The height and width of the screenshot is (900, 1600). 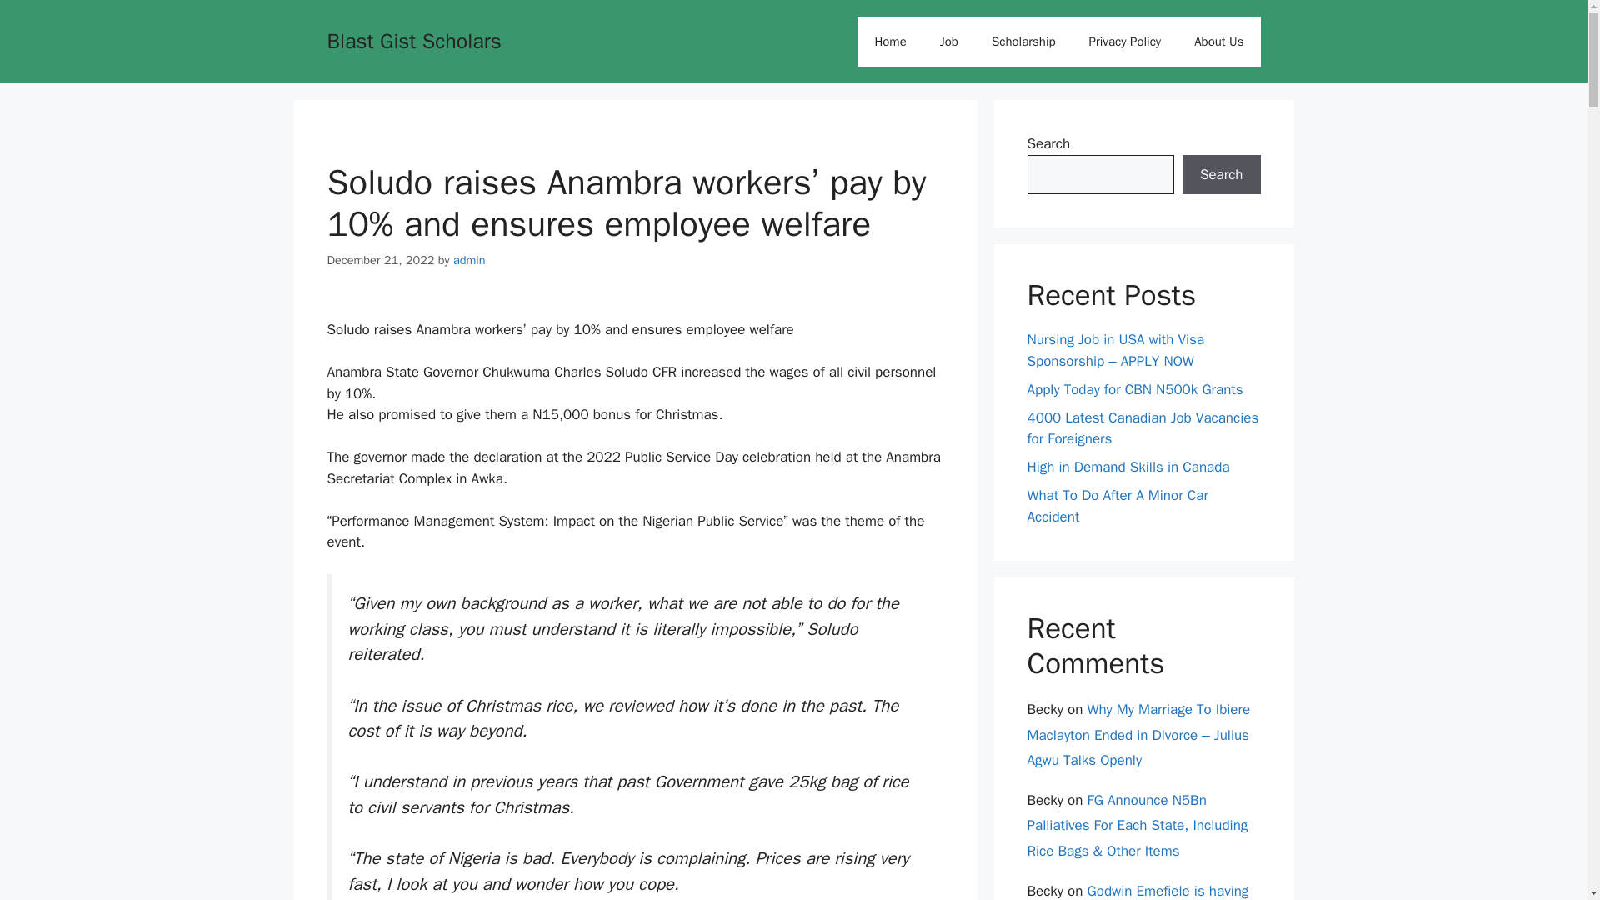 What do you see at coordinates (413, 40) in the screenshot?
I see `Blast Gist Scholars` at bounding box center [413, 40].